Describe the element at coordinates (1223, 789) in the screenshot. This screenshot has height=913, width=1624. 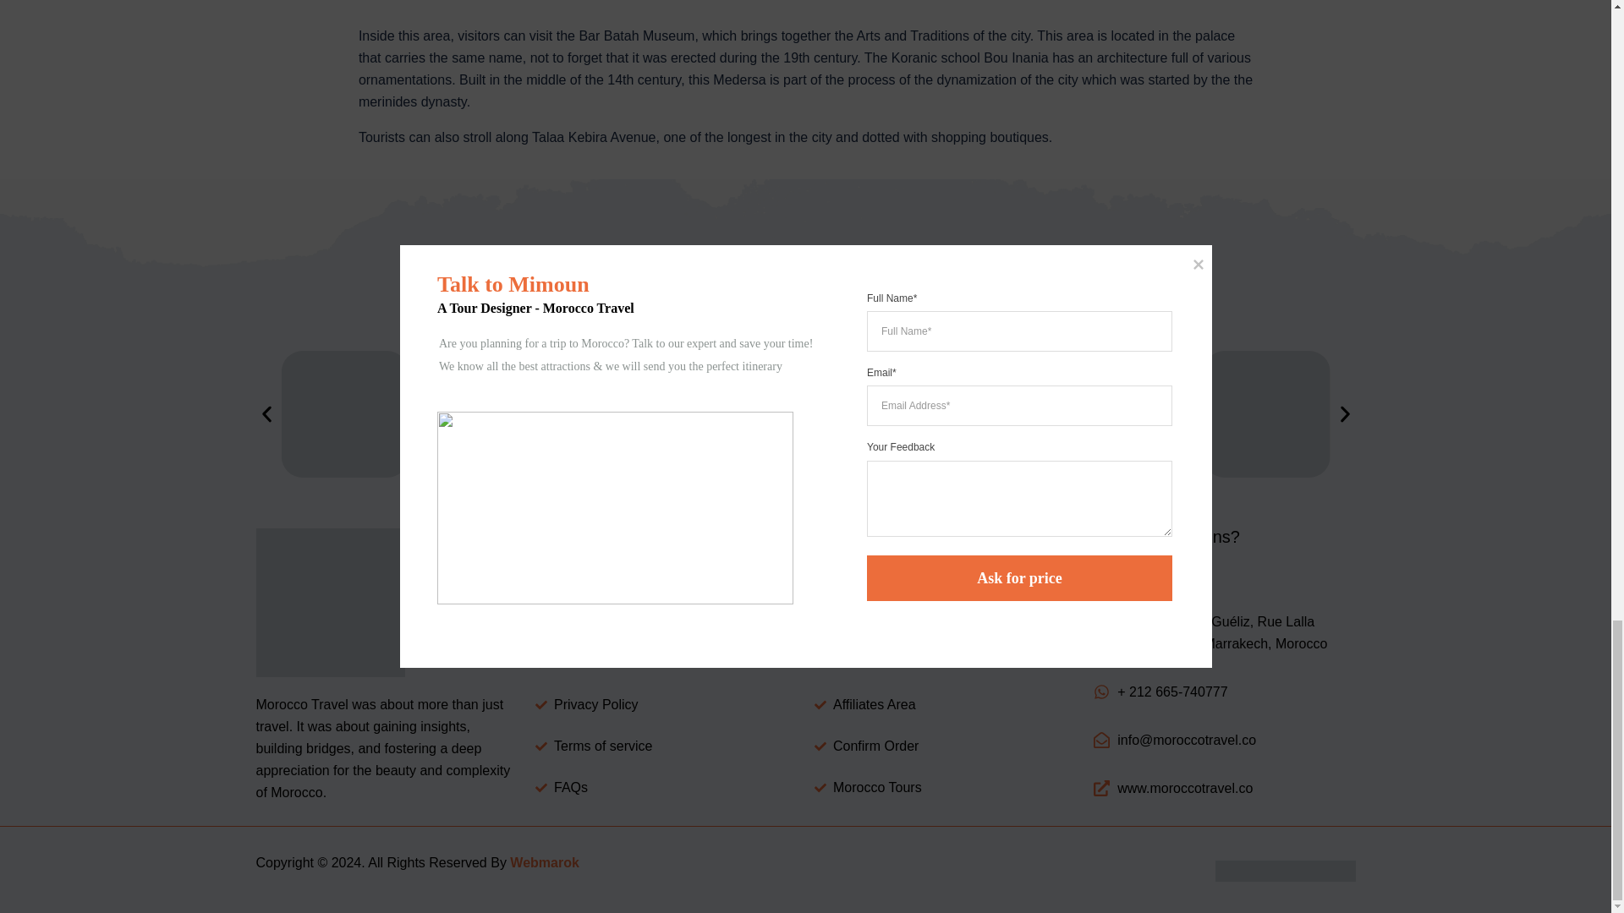
I see `www.moroccotravel.co` at that location.